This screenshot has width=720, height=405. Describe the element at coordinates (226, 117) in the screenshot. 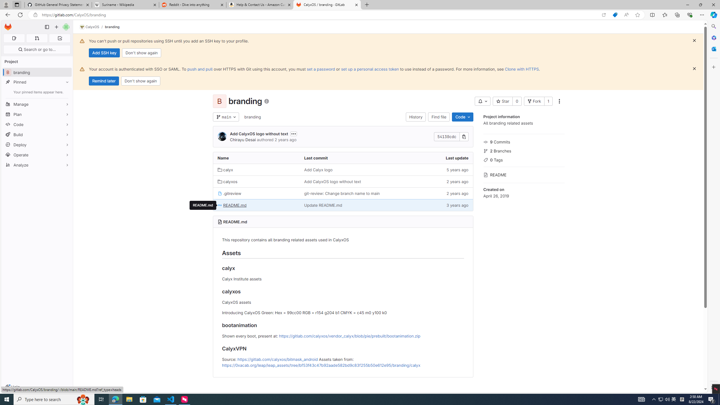

I see `main` at that location.